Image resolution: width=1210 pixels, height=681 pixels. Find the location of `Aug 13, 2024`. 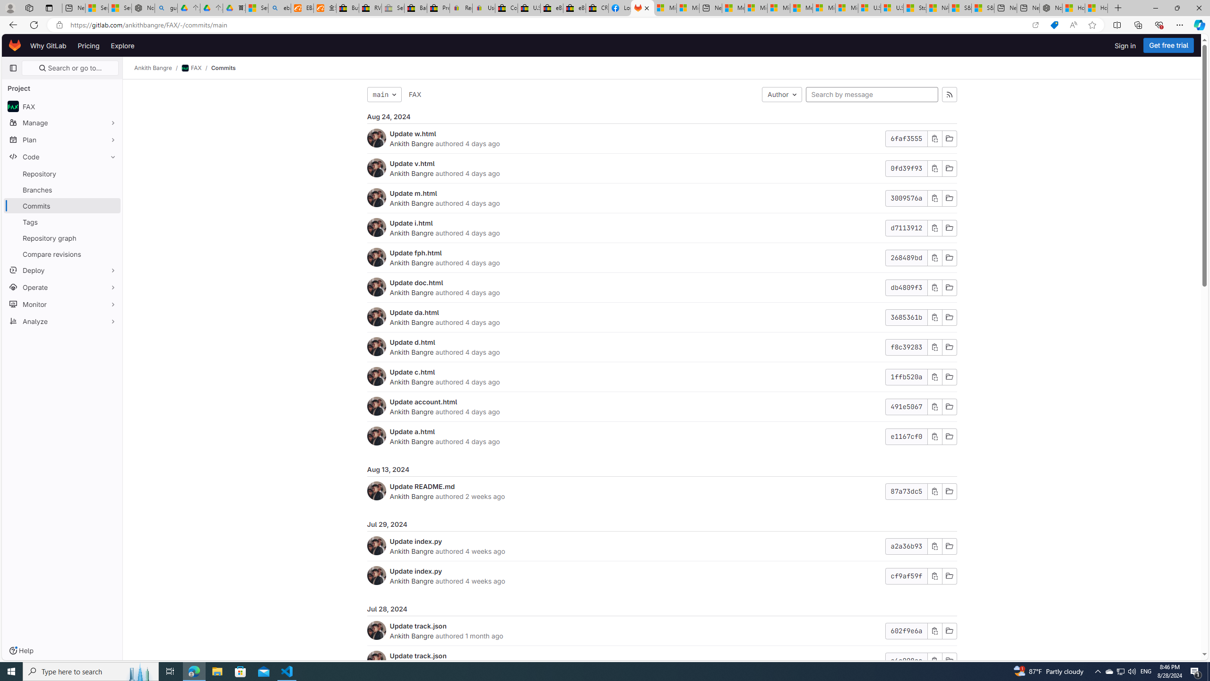

Aug 13, 2024 is located at coordinates (662, 469).